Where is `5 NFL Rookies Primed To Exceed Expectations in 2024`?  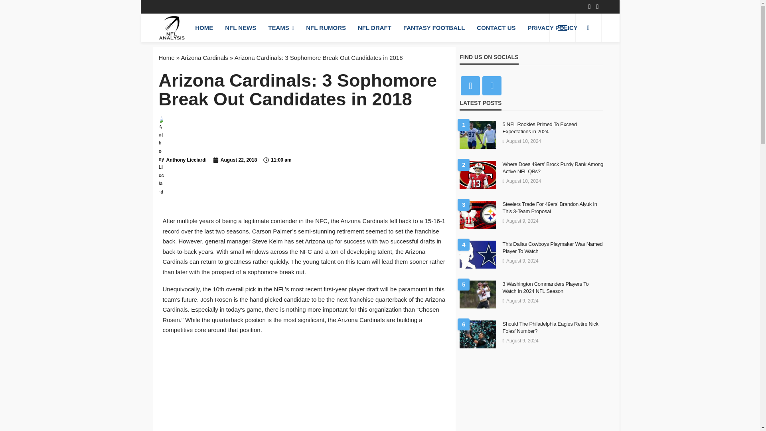 5 NFL Rookies Primed To Exceed Expectations in 2024 is located at coordinates (553, 128).